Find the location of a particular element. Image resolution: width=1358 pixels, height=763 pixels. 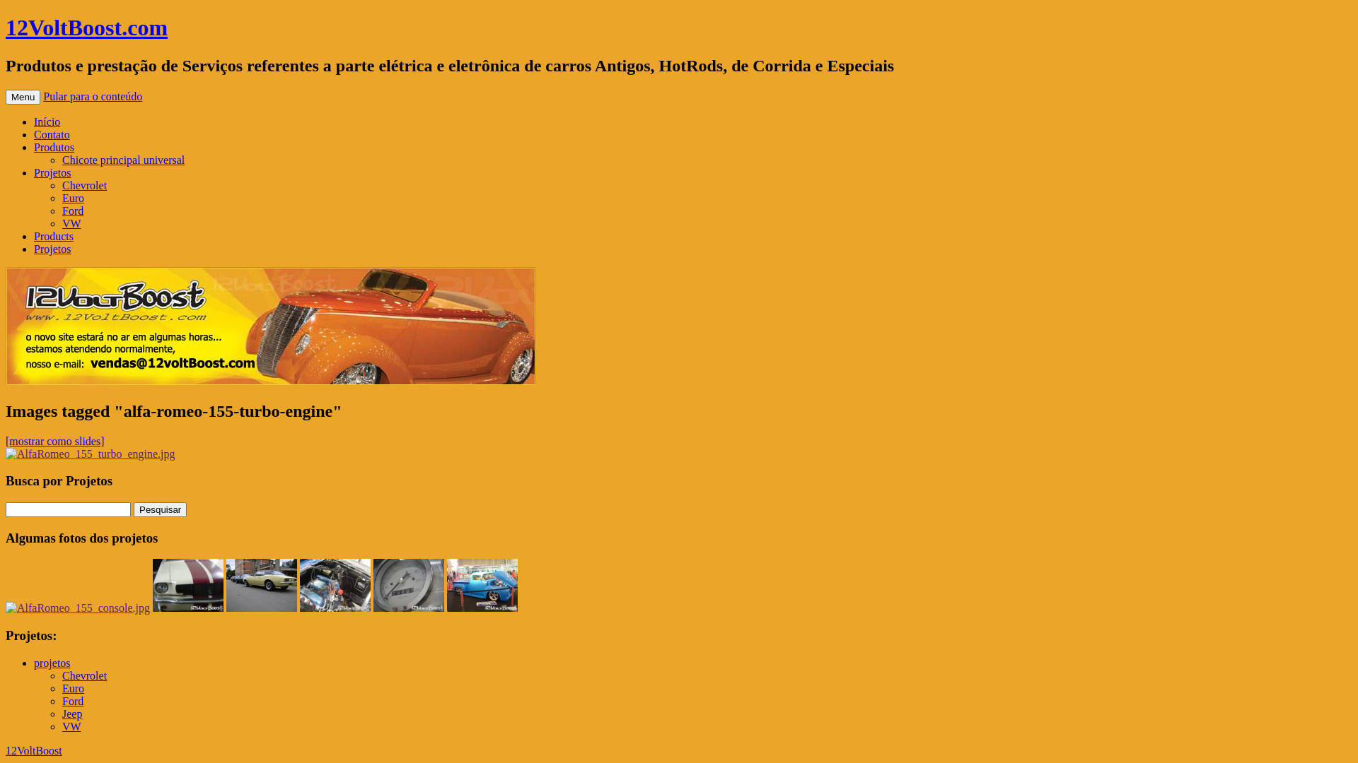

Ford_Mustang_66_HardTop_Burgundy_Stripes_Icon.jpg is located at coordinates (188, 585).